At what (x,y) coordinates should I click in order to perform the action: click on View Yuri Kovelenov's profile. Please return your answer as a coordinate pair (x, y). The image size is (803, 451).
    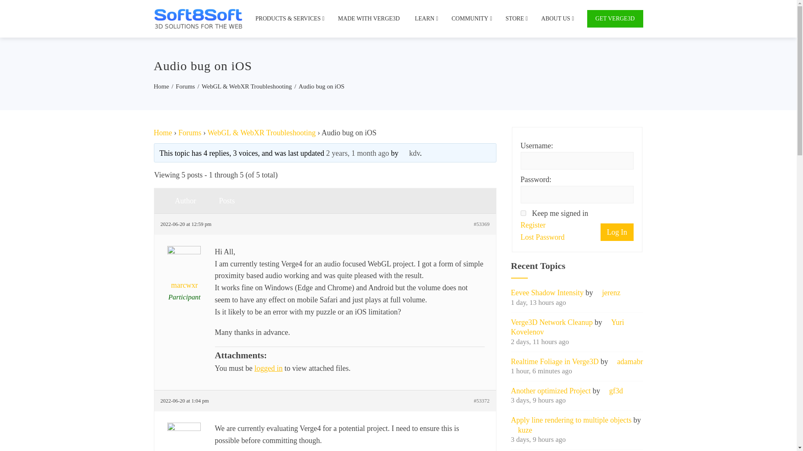
    Looking at the image, I should click on (568, 327).